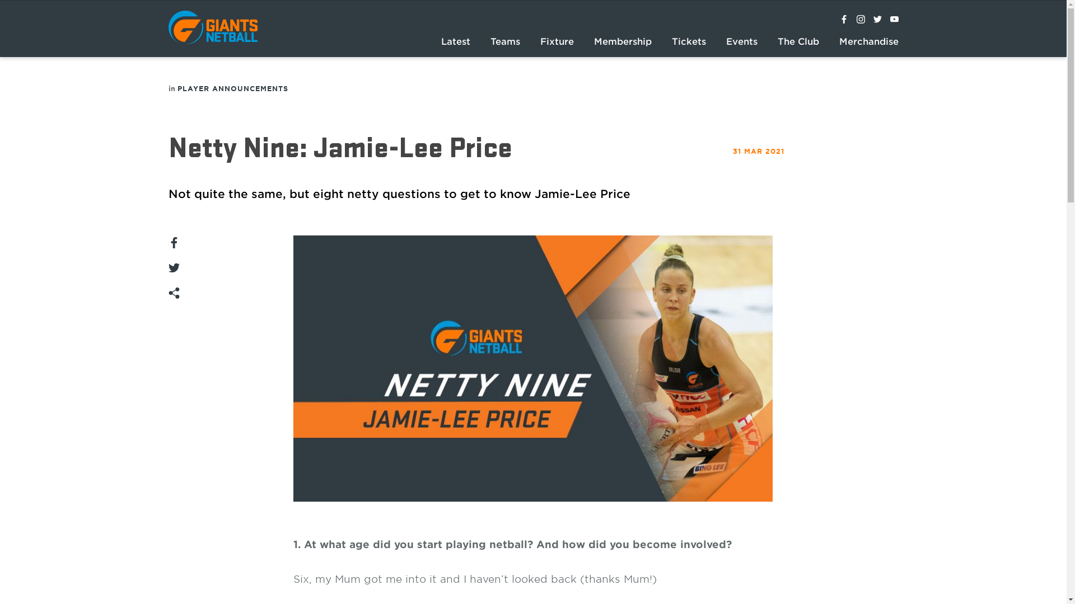  Describe the element at coordinates (844, 20) in the screenshot. I see `GIANTS Netball Facebook` at that location.